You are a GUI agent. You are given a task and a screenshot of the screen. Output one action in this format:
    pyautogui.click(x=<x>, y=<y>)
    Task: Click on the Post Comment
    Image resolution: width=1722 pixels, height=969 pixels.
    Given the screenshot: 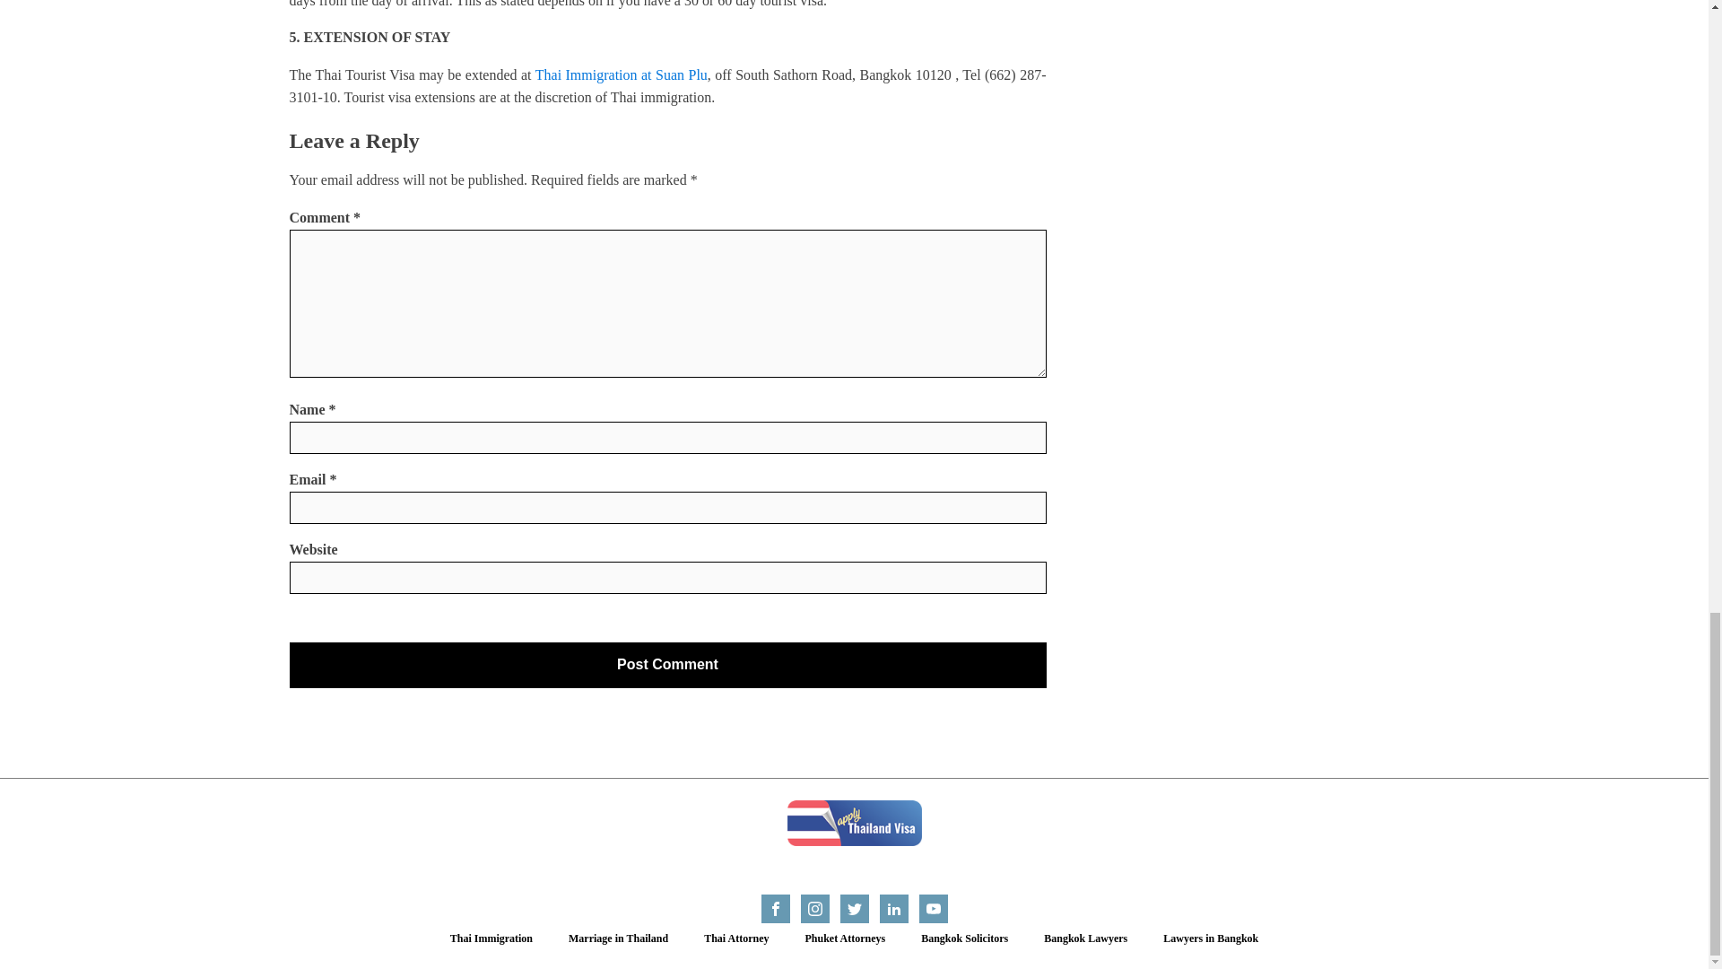 What is the action you would take?
    pyautogui.click(x=667, y=664)
    